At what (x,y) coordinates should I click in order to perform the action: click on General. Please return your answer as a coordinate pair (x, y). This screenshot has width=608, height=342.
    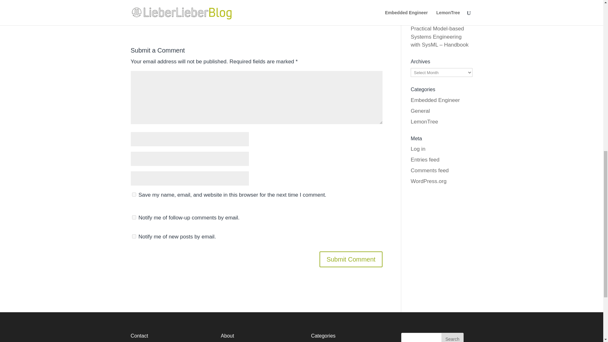
    Looking at the image, I should click on (420, 111).